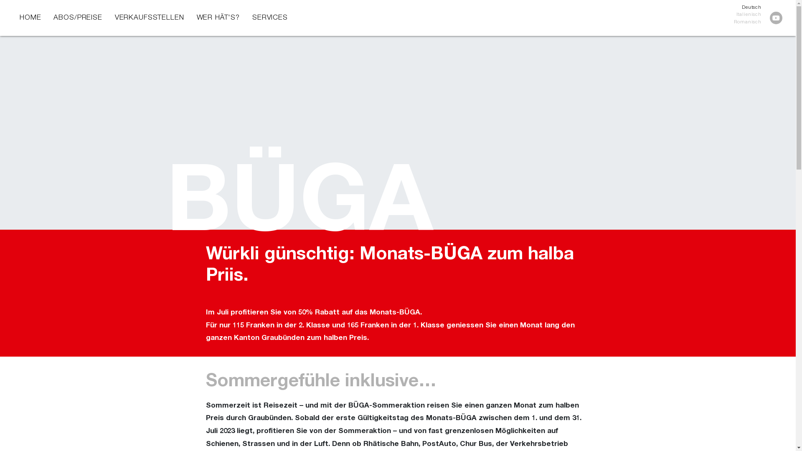 The width and height of the screenshot is (802, 451). What do you see at coordinates (270, 18) in the screenshot?
I see `SERVICES` at bounding box center [270, 18].